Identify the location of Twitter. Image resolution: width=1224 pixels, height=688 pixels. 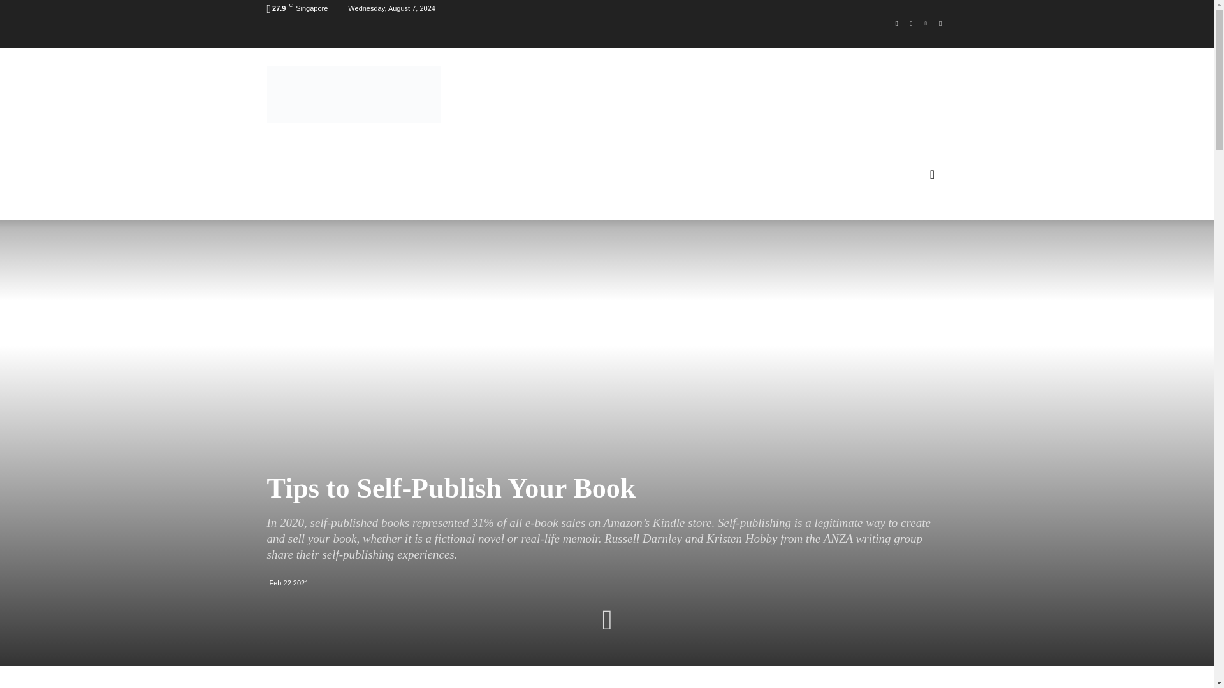
(940, 23).